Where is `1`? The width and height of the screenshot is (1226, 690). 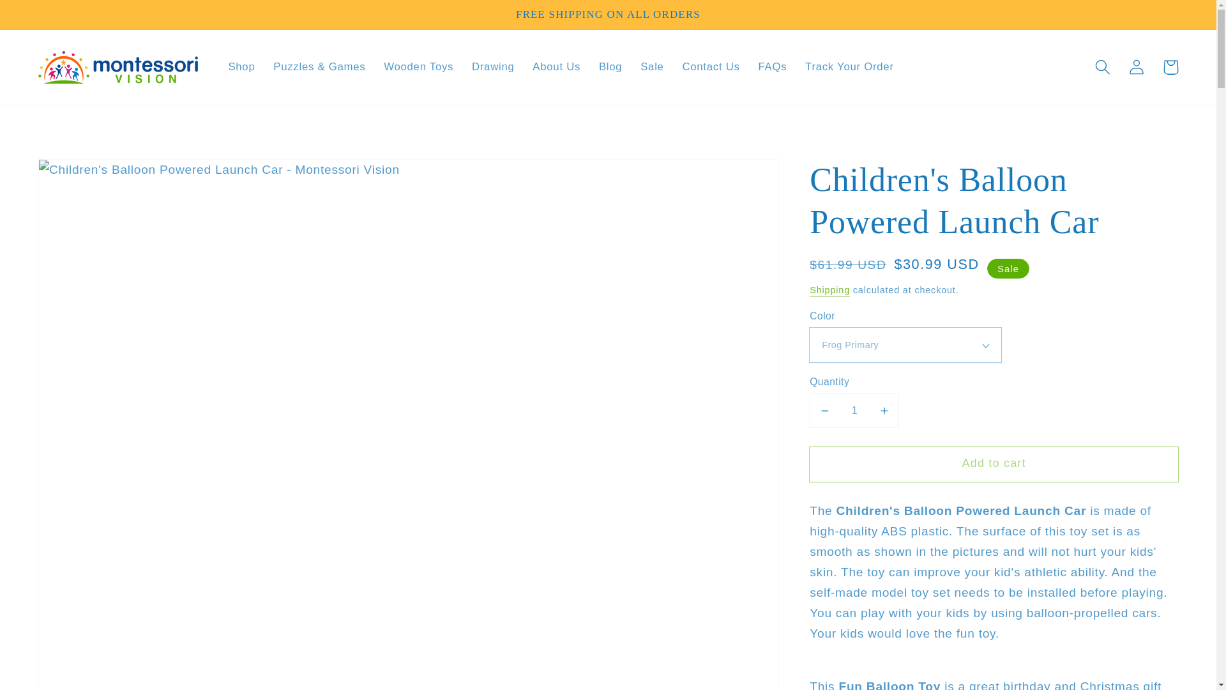 1 is located at coordinates (854, 410).